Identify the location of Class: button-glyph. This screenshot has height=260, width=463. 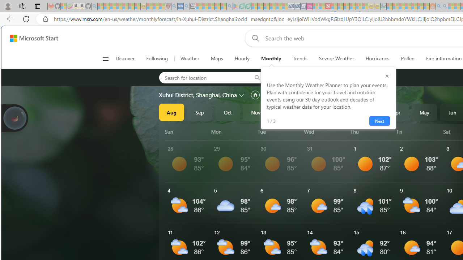
(105, 58).